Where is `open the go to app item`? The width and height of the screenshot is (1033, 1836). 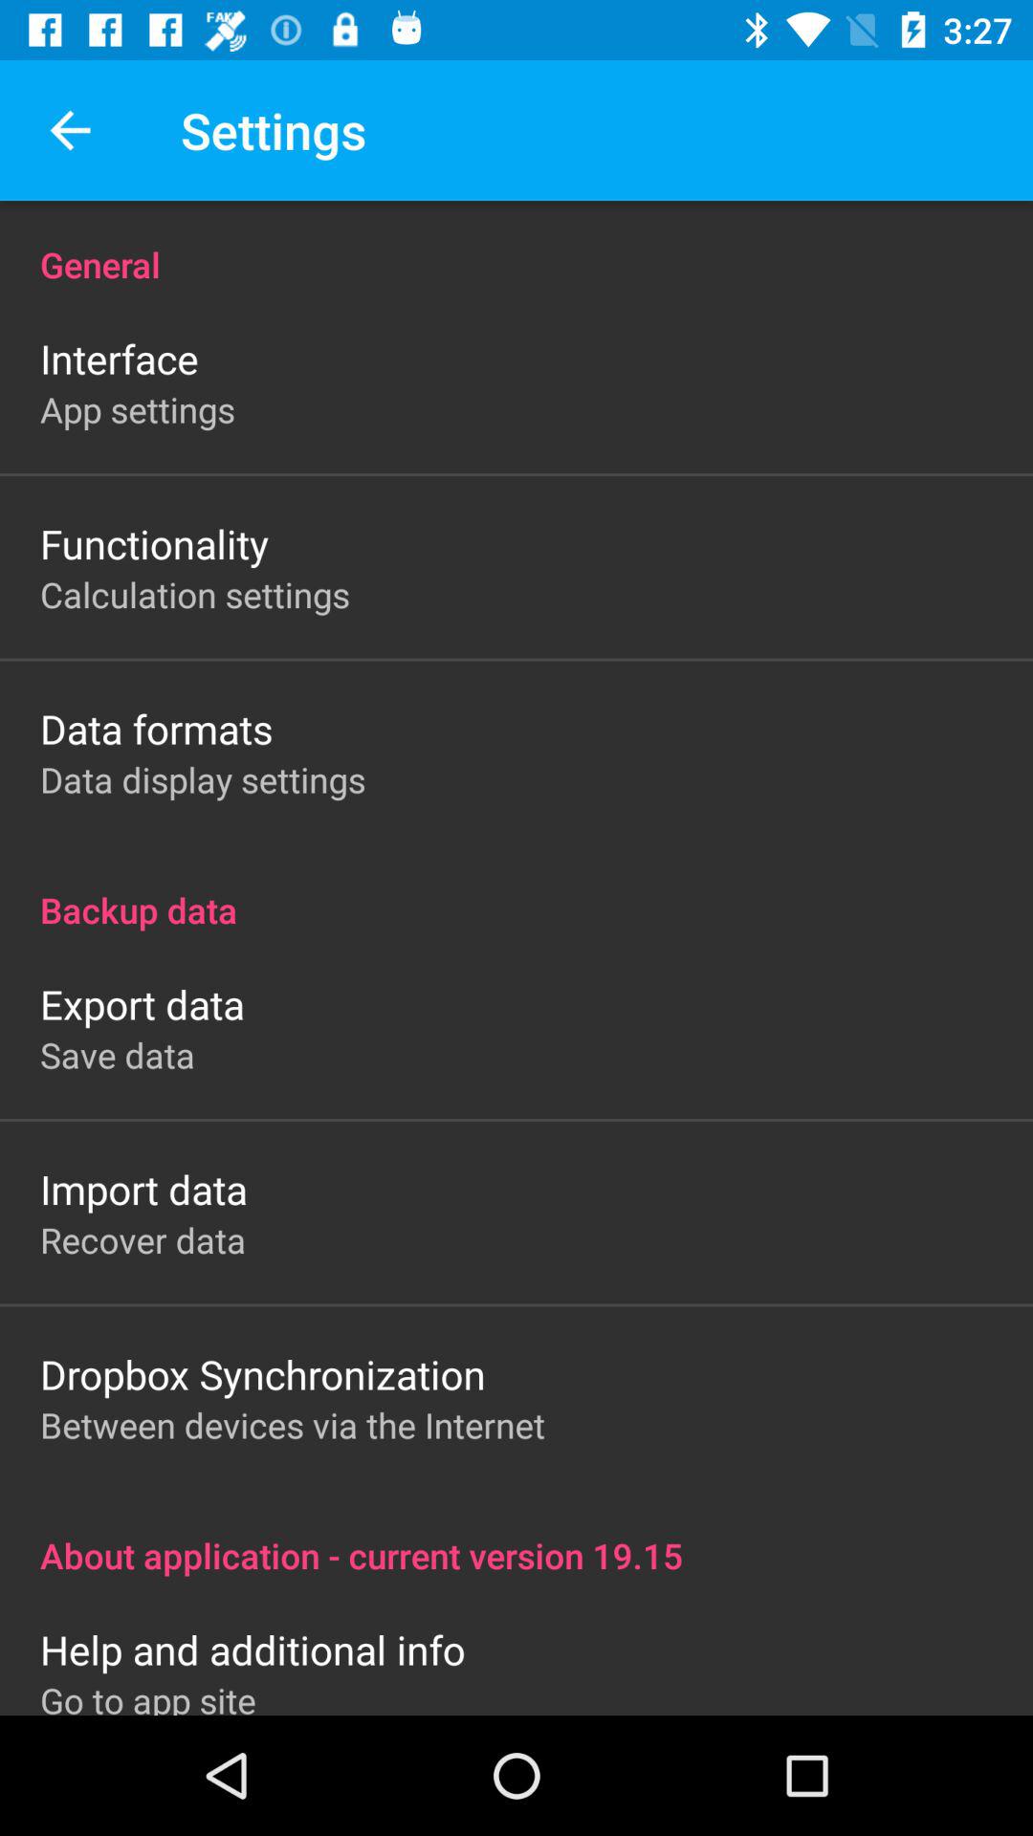
open the go to app item is located at coordinates (147, 1695).